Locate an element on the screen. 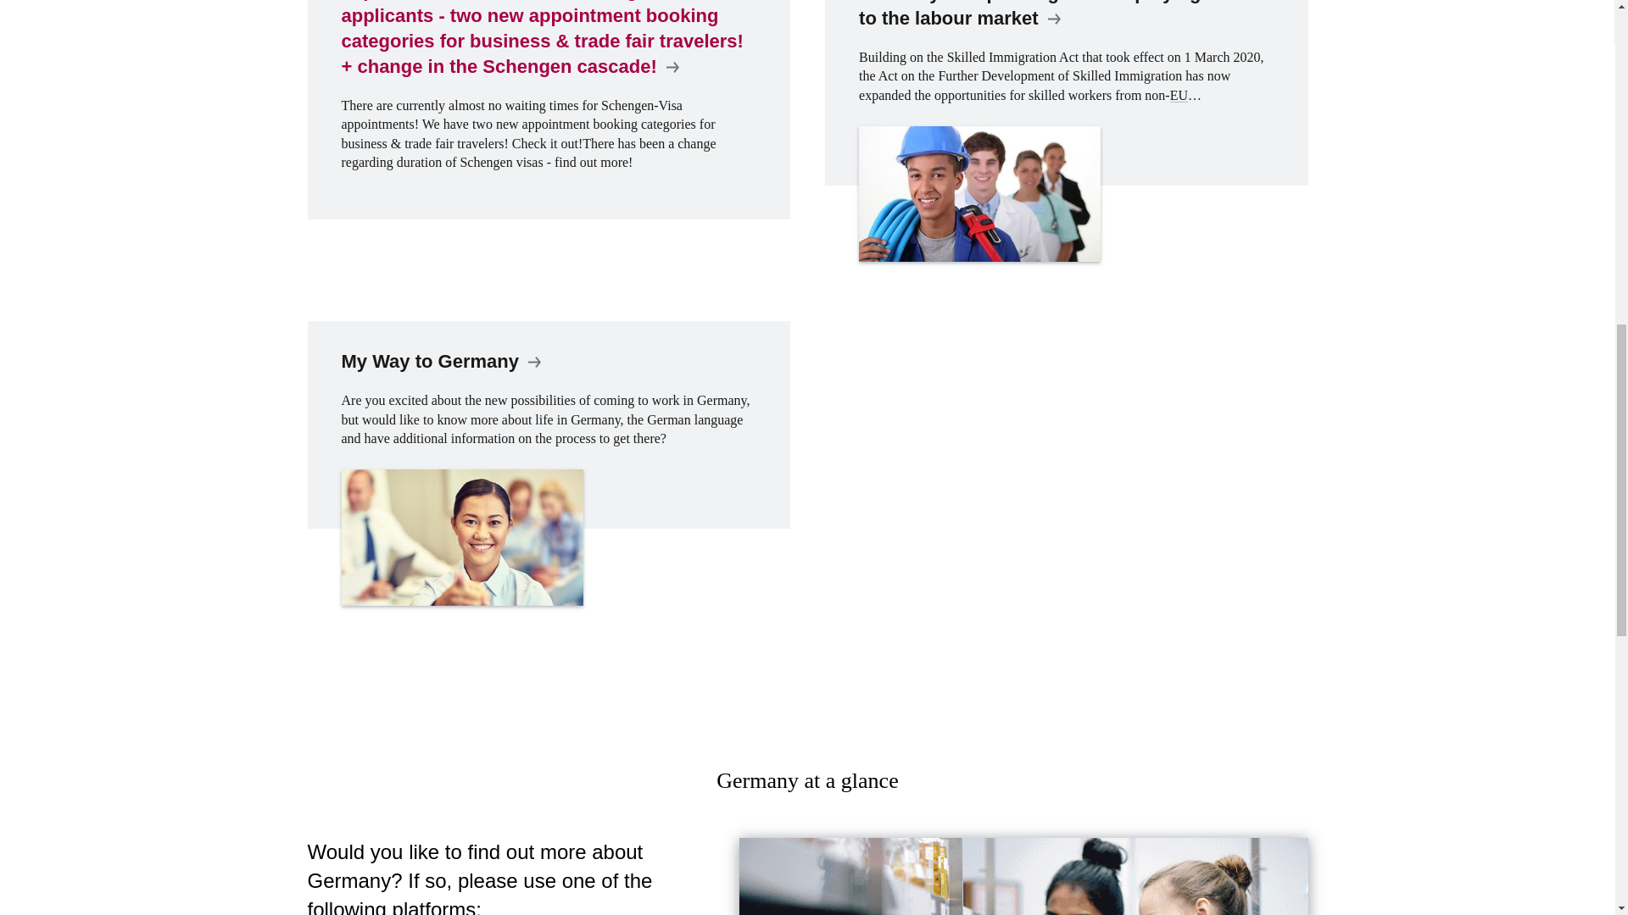  European Union is located at coordinates (1179, 95).